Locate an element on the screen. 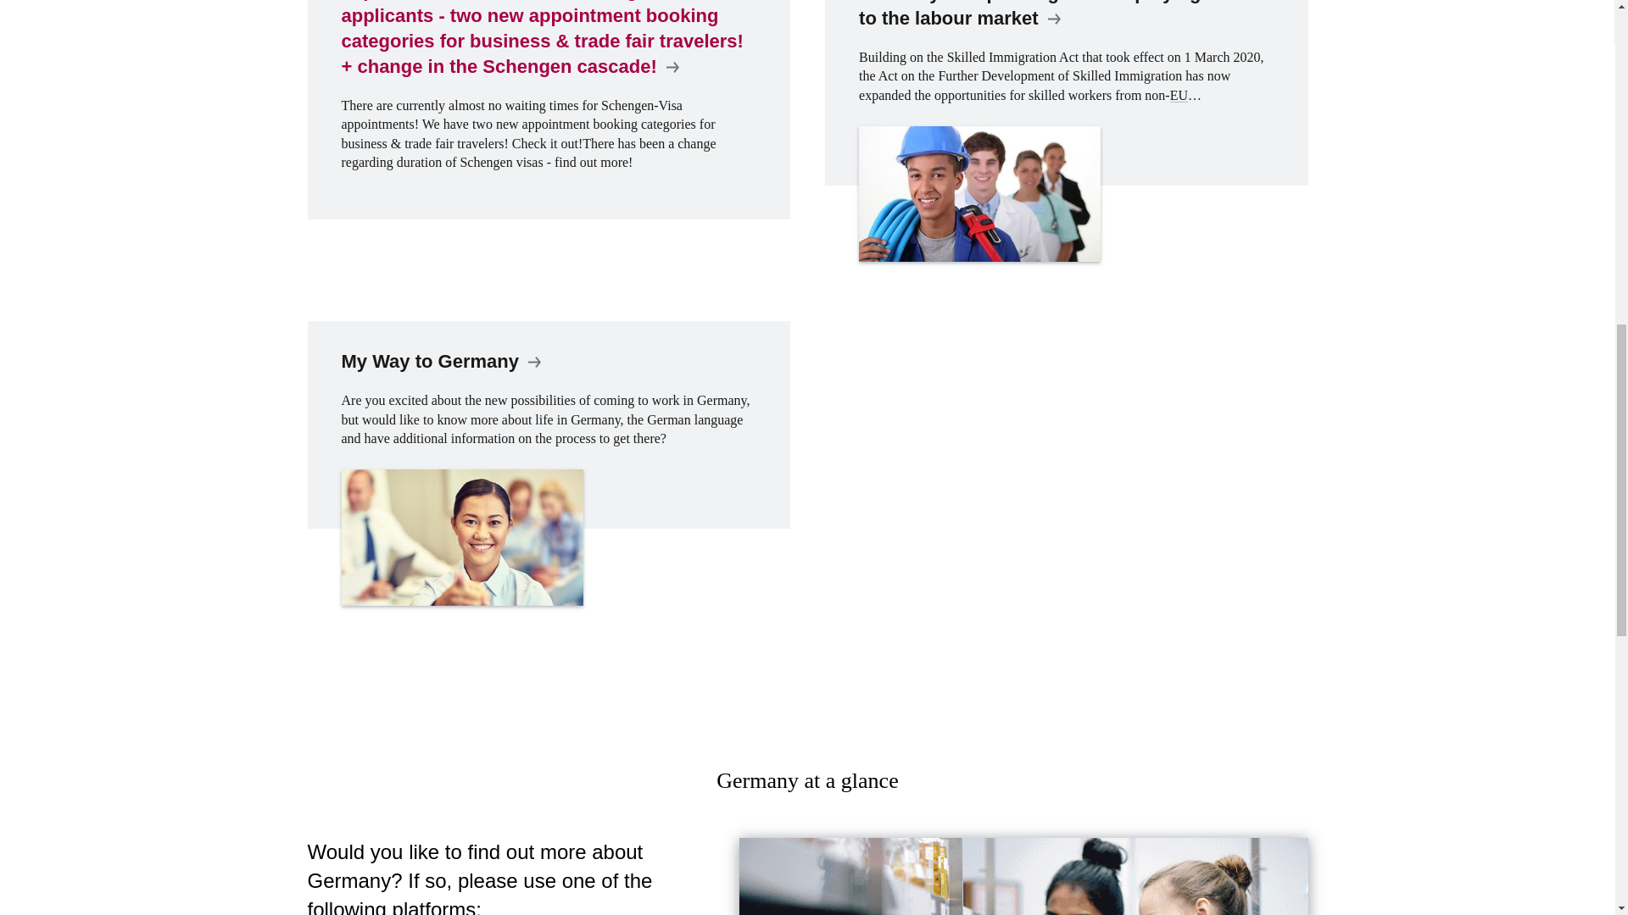  European Union is located at coordinates (1179, 95).